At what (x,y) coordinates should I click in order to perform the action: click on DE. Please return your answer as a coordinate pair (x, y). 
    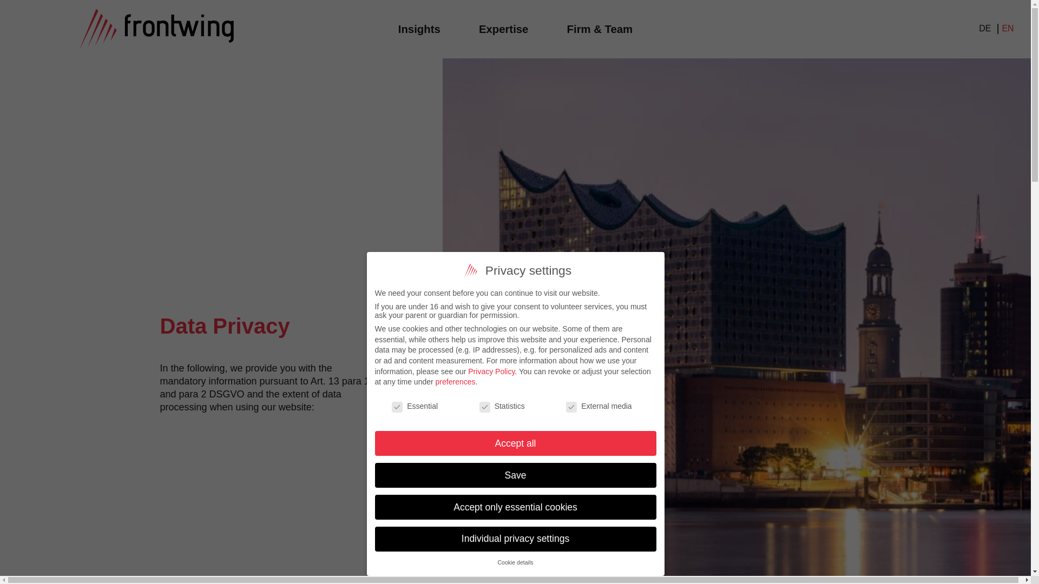
    Looking at the image, I should click on (985, 28).